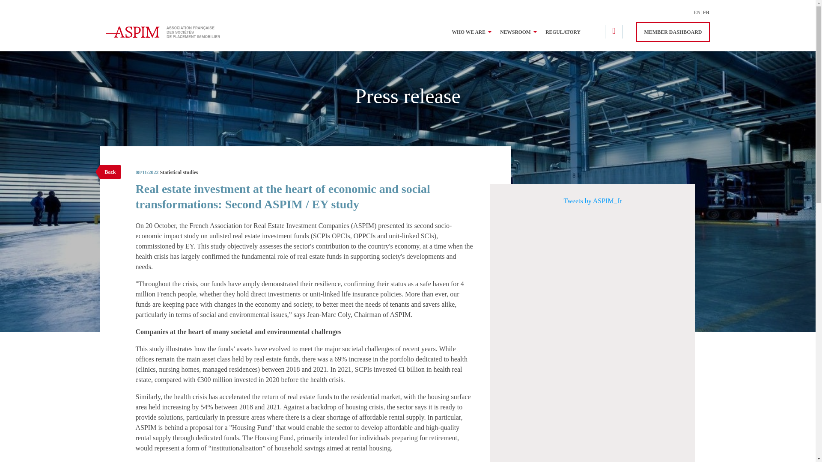 Image resolution: width=822 pixels, height=462 pixels. I want to click on EN, so click(698, 12).